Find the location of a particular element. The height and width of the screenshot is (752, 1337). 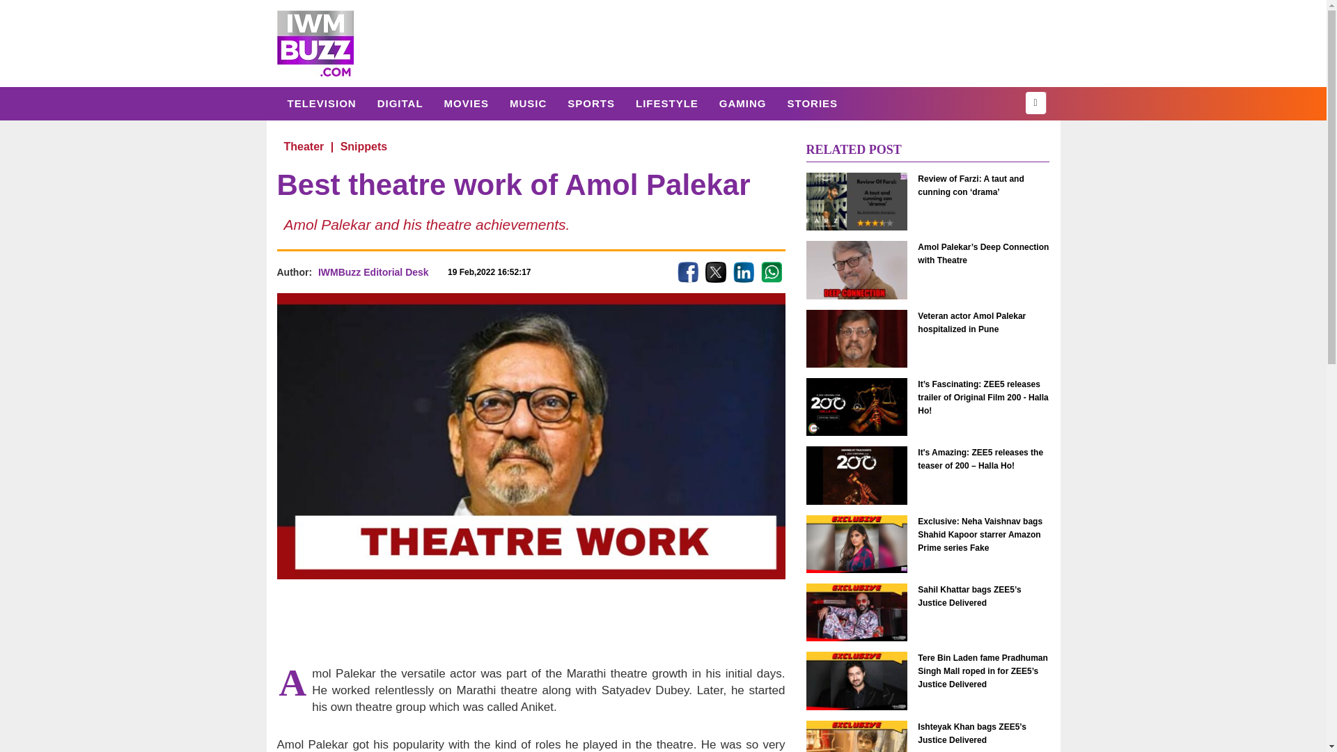

TELEVISION is located at coordinates (322, 103).